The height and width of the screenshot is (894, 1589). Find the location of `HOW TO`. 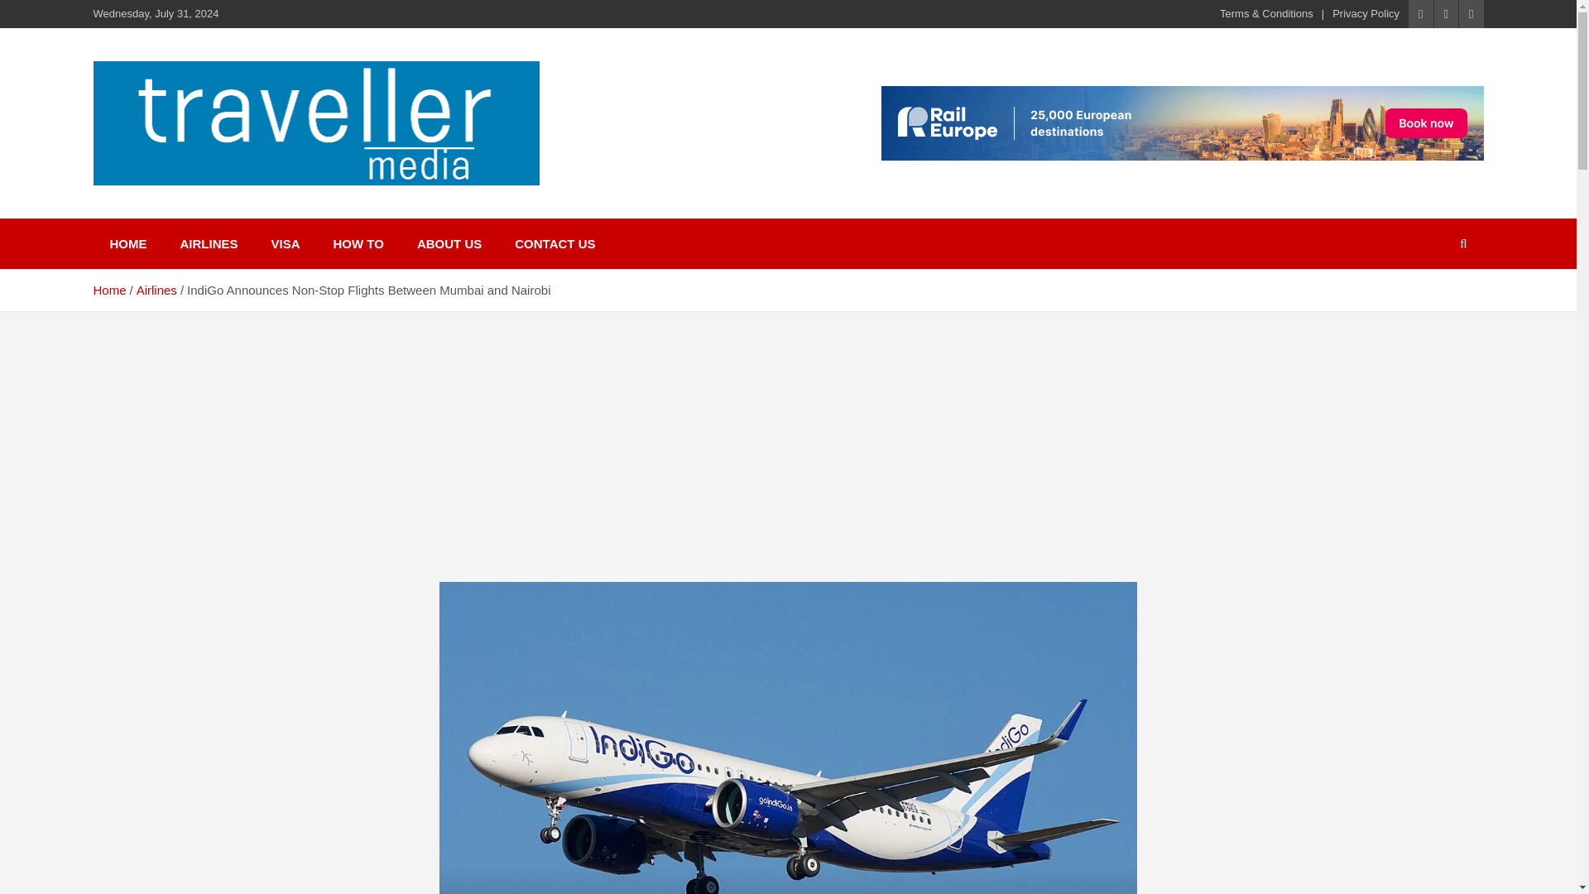

HOW TO is located at coordinates (358, 243).